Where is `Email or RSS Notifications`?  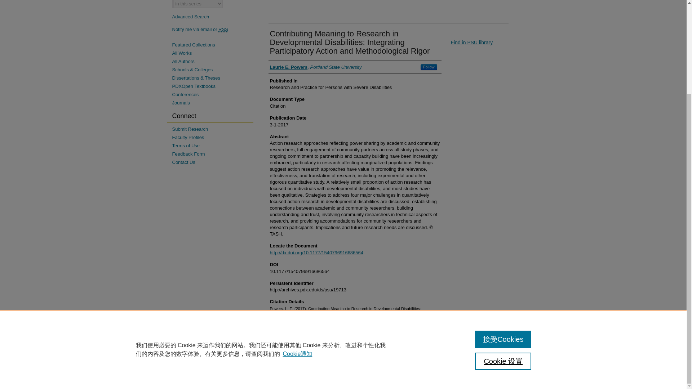
Email or RSS Notifications is located at coordinates (213, 29).